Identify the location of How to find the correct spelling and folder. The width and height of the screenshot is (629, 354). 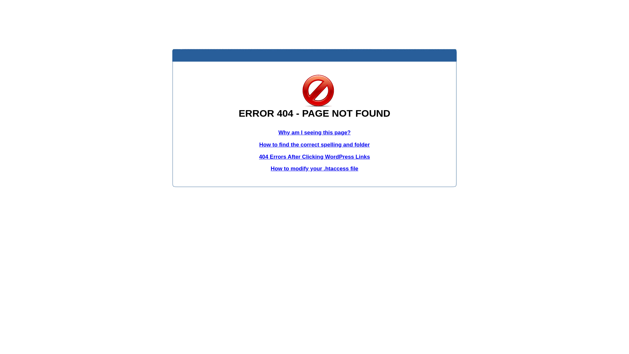
(314, 145).